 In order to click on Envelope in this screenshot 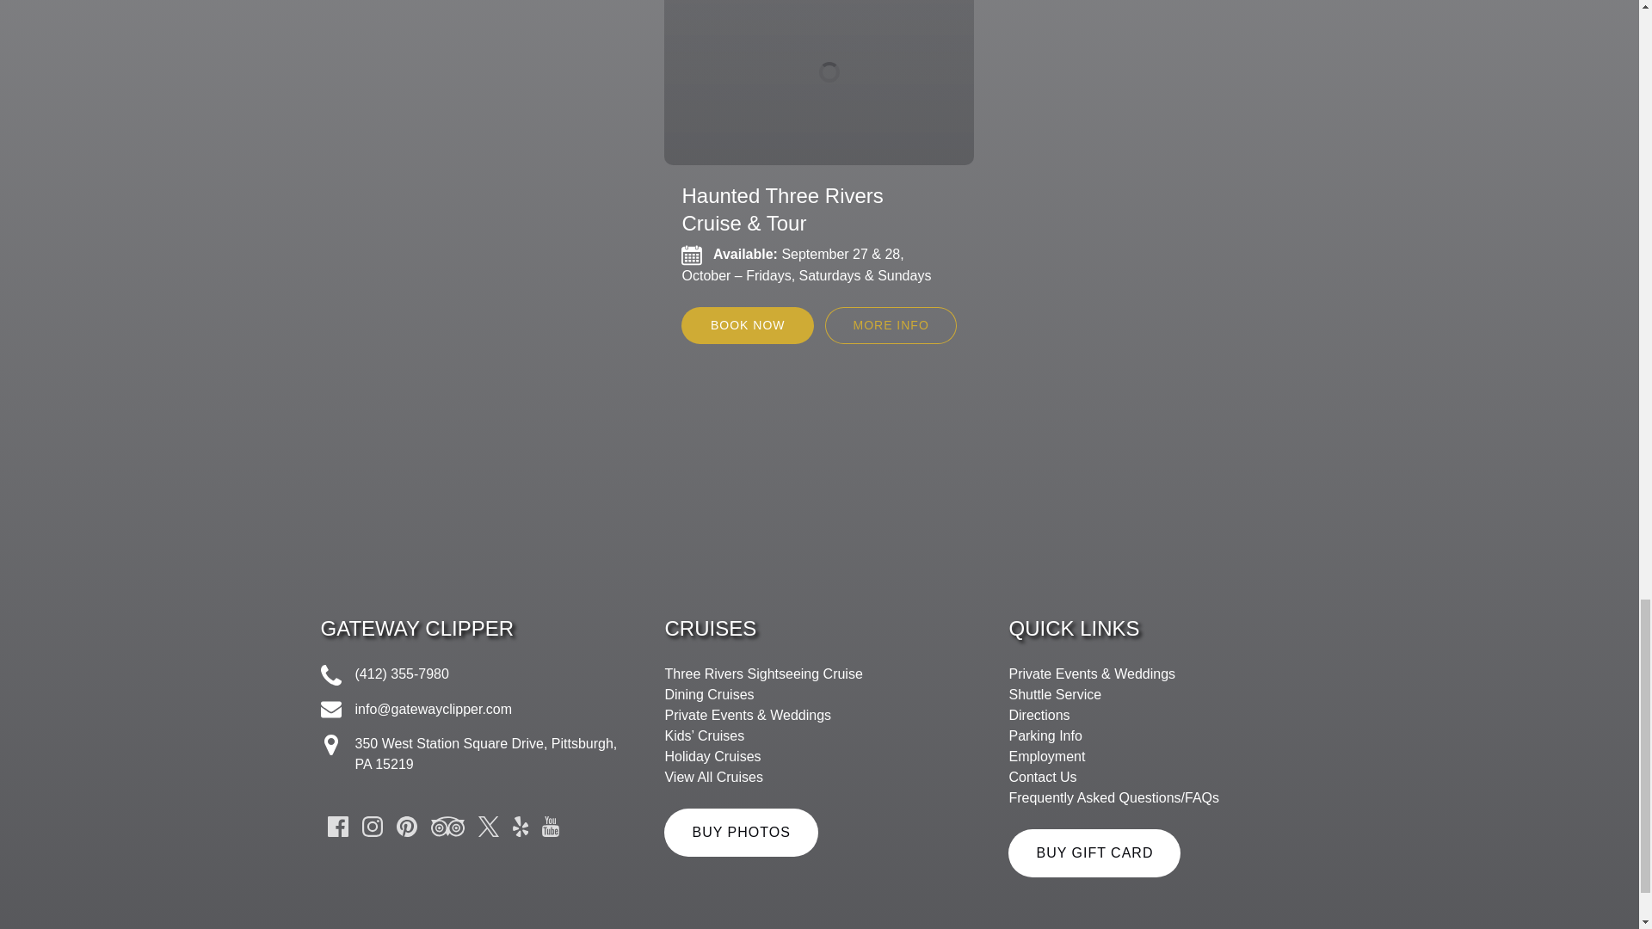, I will do `click(330, 710)`.